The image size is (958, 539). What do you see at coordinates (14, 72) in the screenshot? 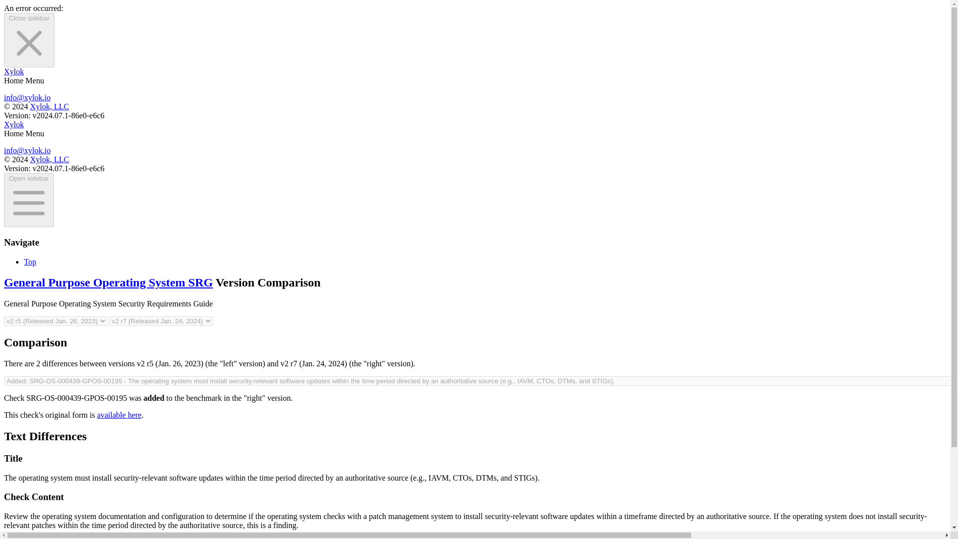
I see `Xylok` at bounding box center [14, 72].